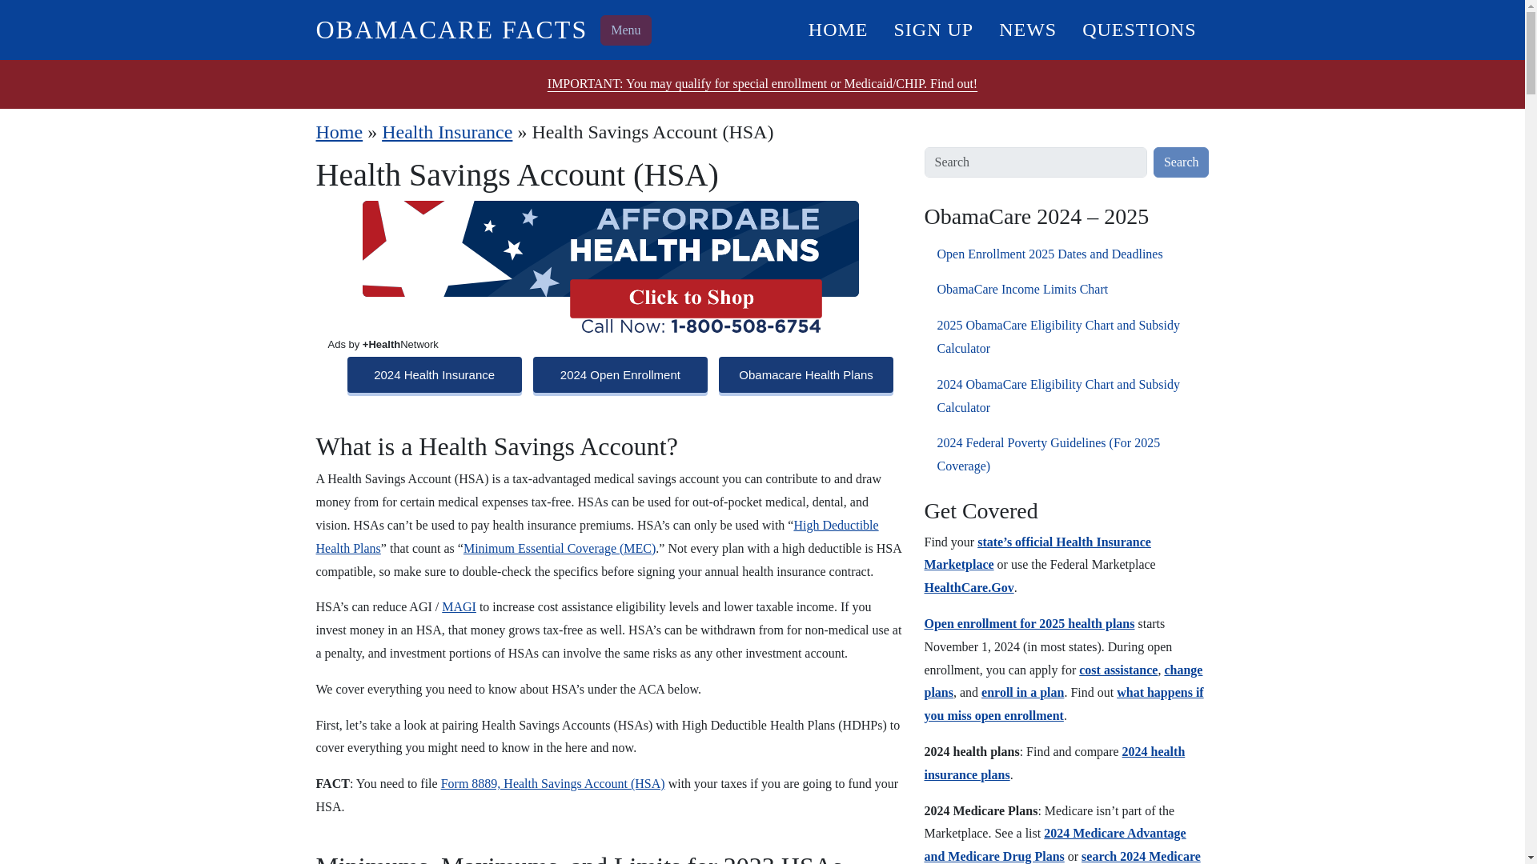  I want to click on State's Health Insurance Marketplace, so click(1036, 553).